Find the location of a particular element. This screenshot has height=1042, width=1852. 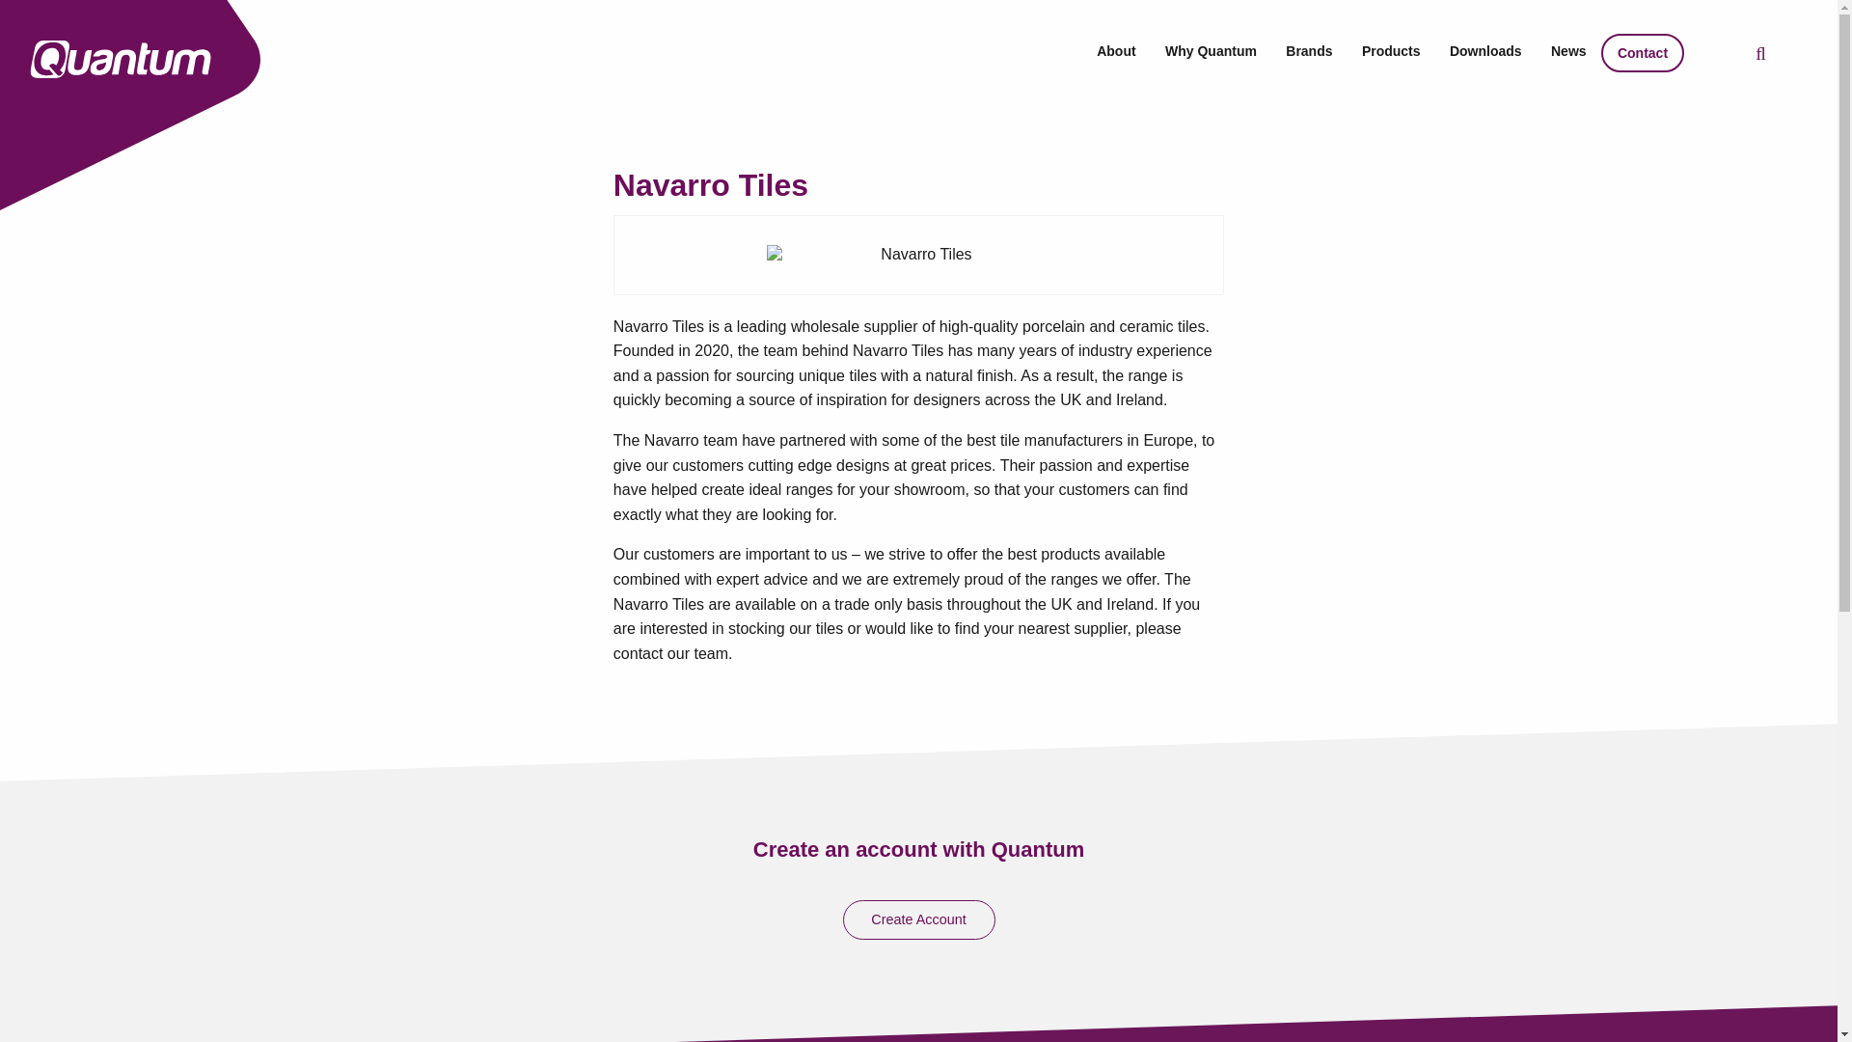

News is located at coordinates (1568, 50).